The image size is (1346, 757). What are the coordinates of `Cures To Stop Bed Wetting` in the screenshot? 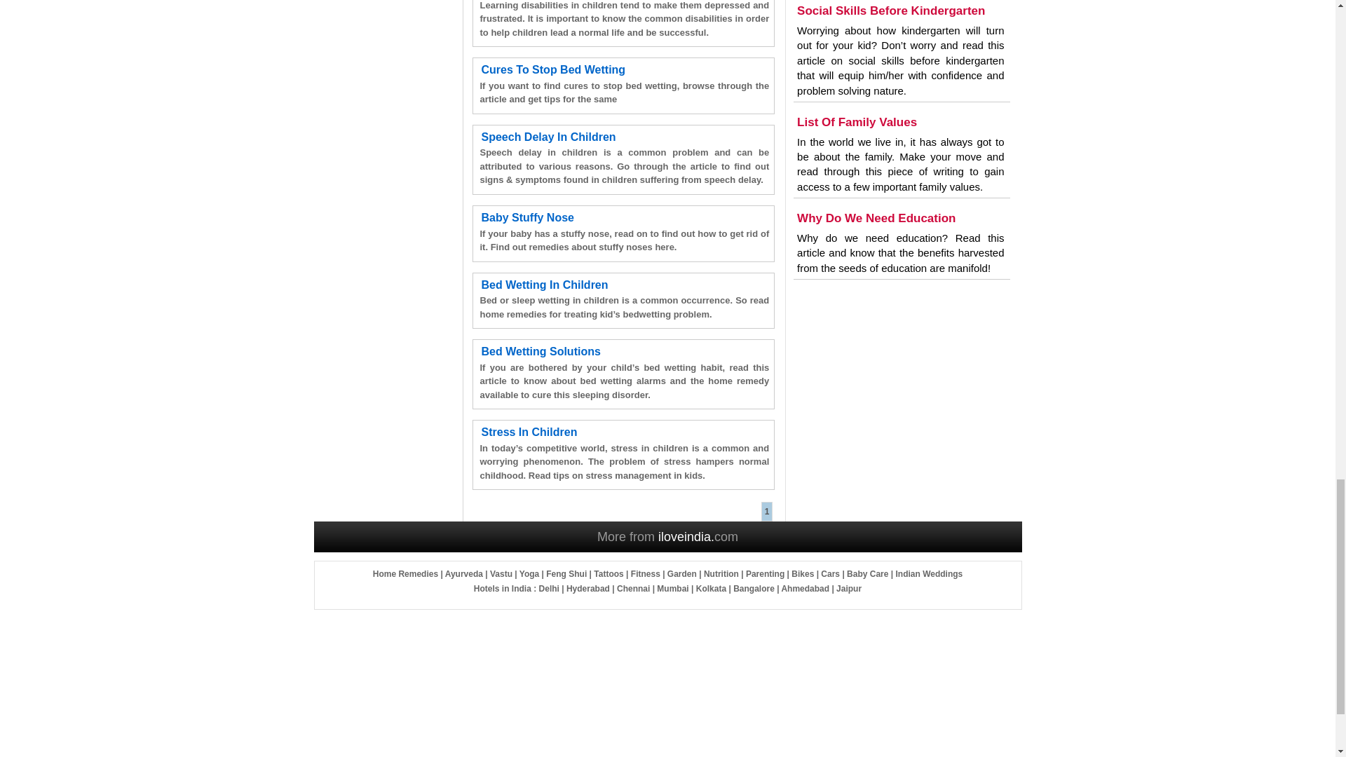 It's located at (552, 69).